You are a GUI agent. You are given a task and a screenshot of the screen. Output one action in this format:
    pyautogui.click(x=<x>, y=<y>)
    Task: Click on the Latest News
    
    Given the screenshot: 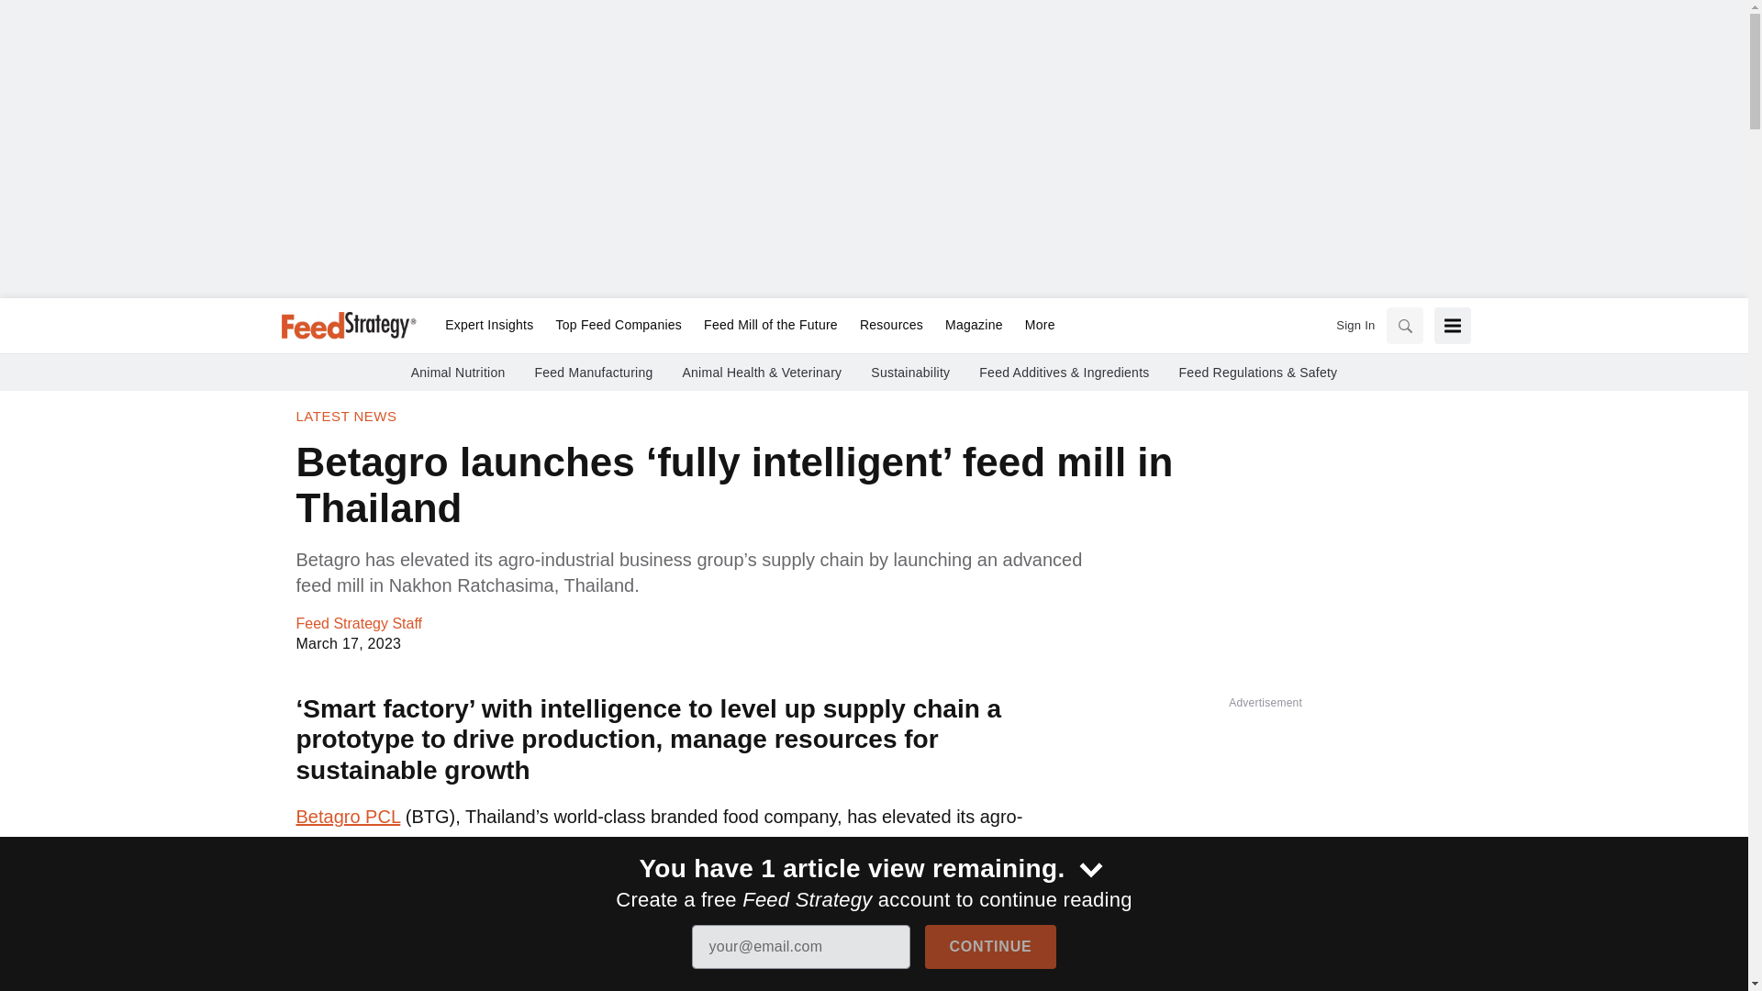 What is the action you would take?
    pyautogui.click(x=346, y=416)
    